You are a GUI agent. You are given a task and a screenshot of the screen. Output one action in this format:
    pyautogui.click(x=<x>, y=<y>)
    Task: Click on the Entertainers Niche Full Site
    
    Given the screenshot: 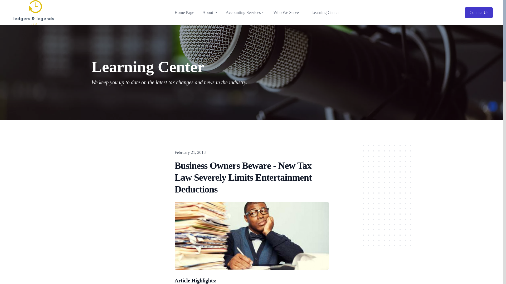 What is the action you would take?
    pyautogui.click(x=34, y=13)
    